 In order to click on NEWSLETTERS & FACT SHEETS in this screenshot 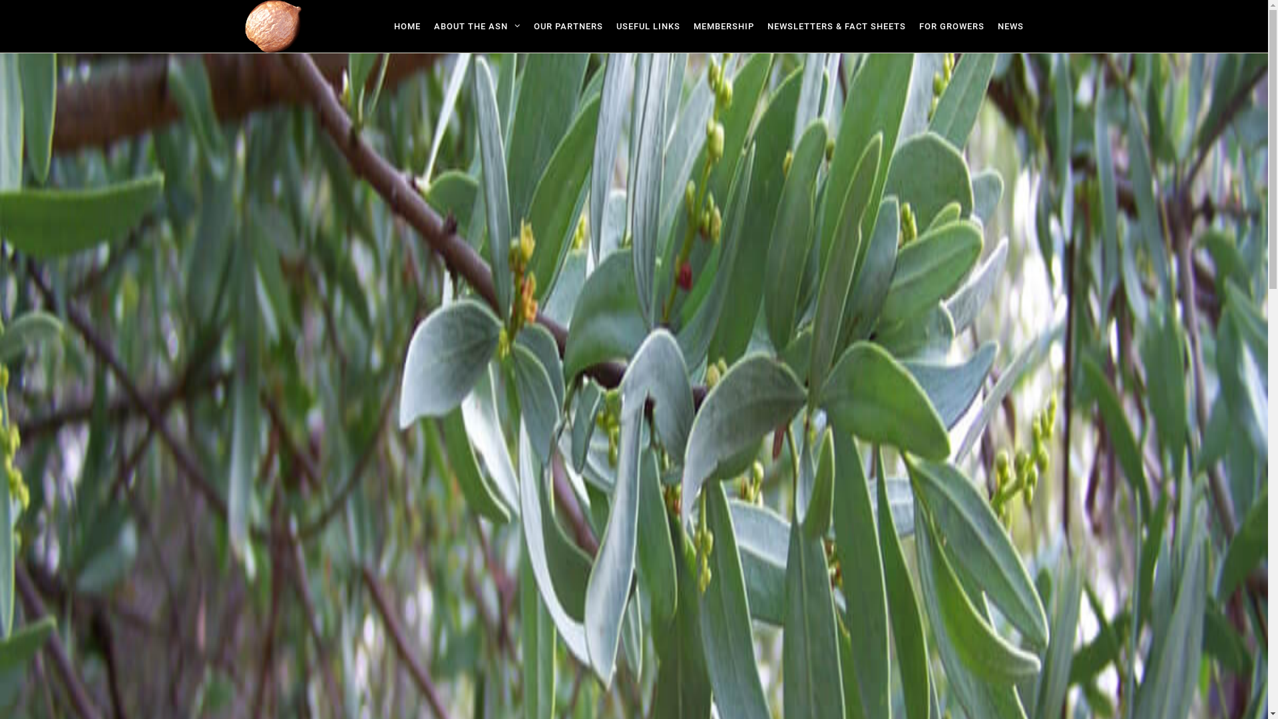, I will do `click(836, 27)`.